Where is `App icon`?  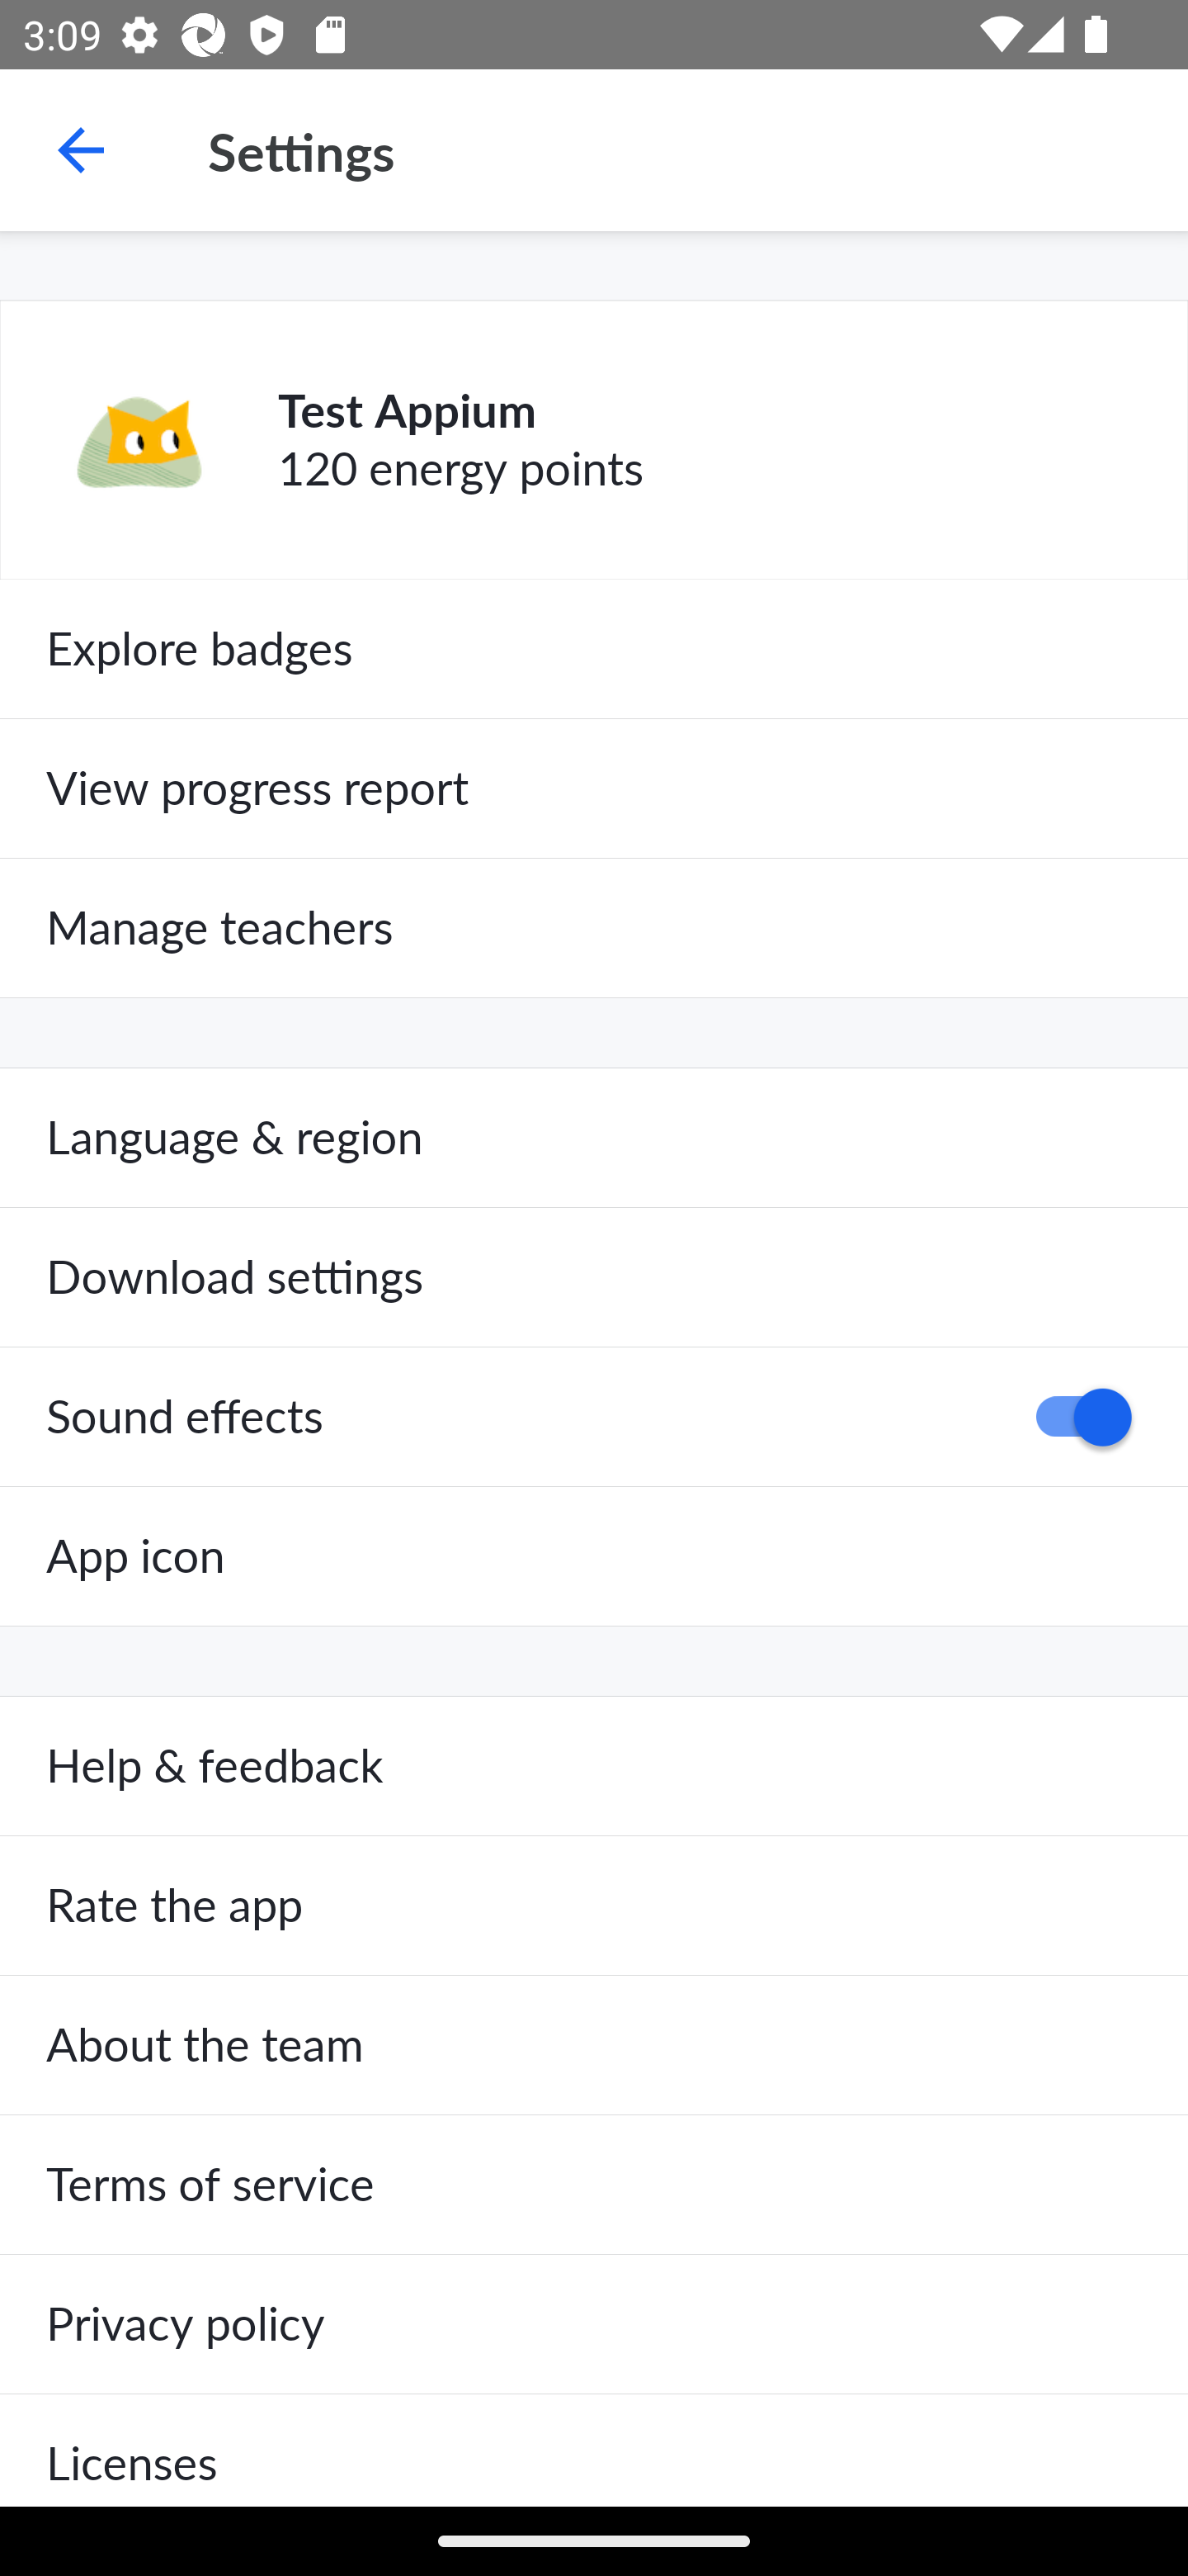 App icon is located at coordinates (594, 1556).